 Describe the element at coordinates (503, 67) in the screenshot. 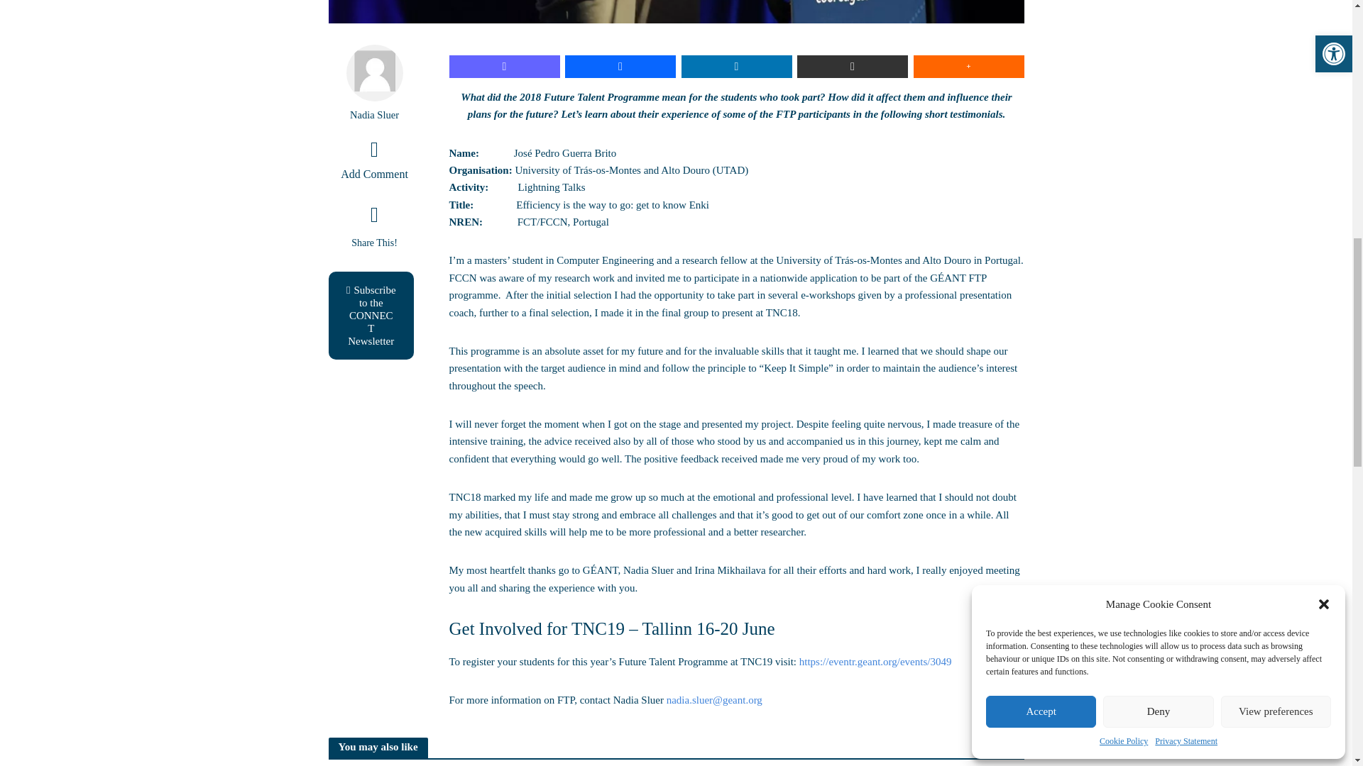

I see `Share this on Mastodon` at that location.